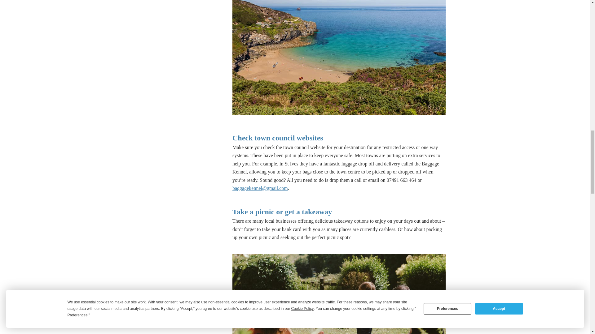  What do you see at coordinates (339, 294) in the screenshot?
I see `Picnic in the sun` at bounding box center [339, 294].